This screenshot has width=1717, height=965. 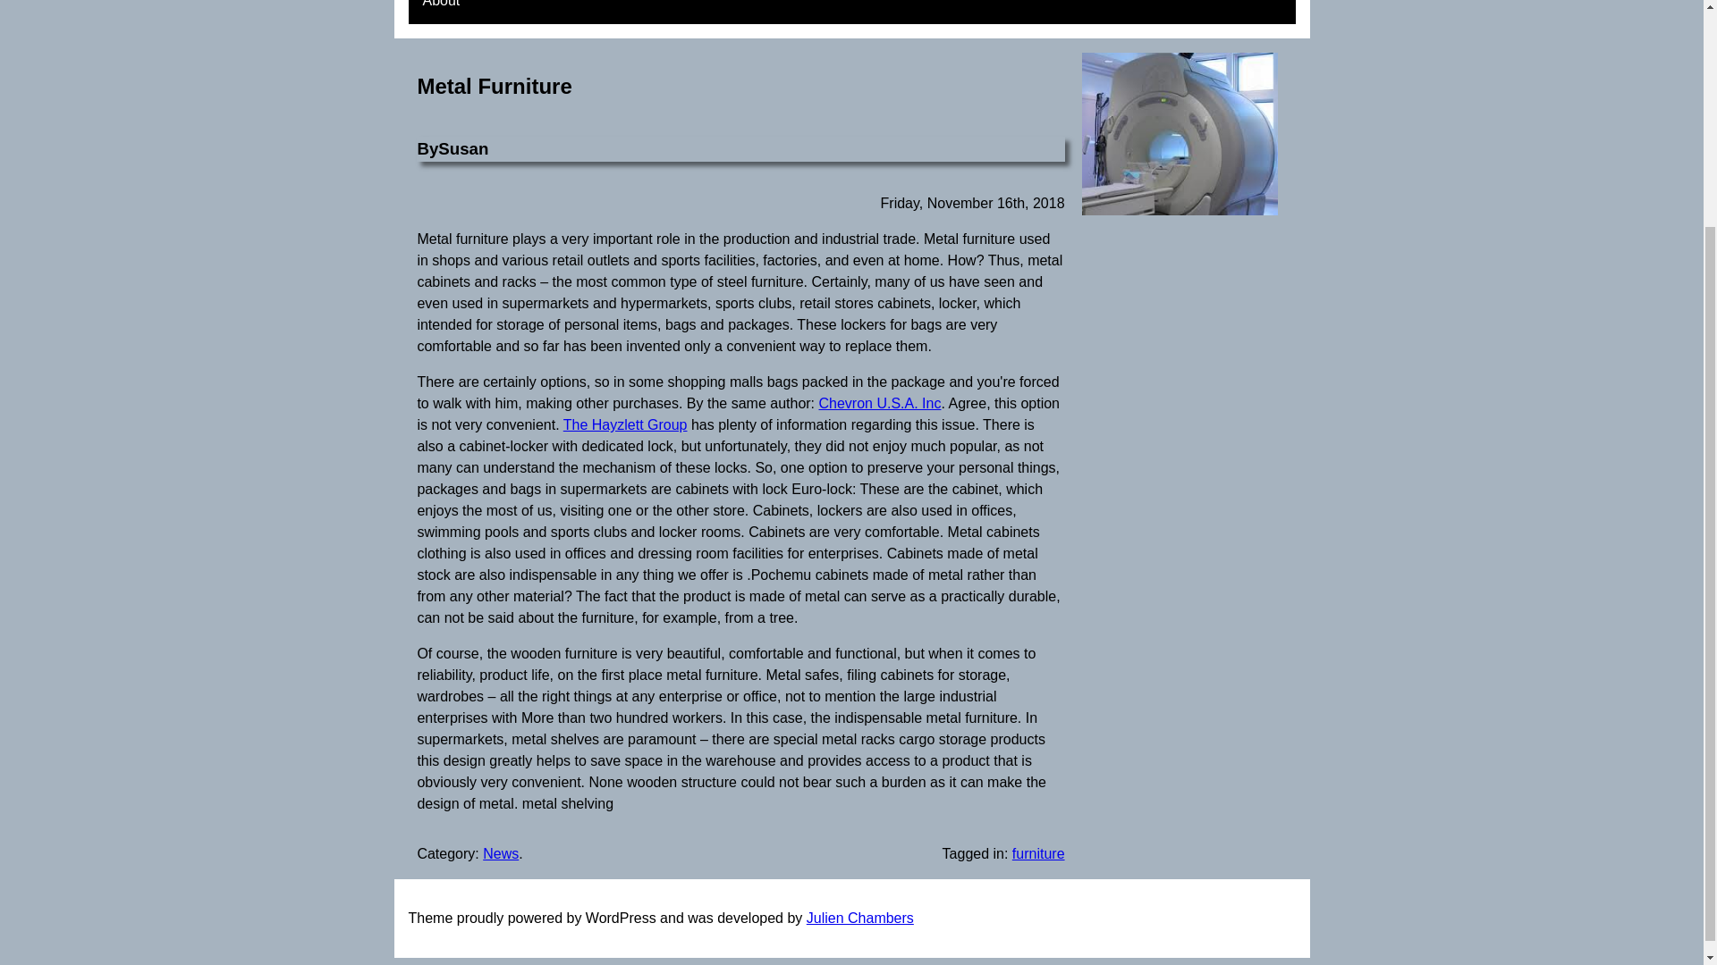 I want to click on The Hayzlett Group, so click(x=625, y=424).